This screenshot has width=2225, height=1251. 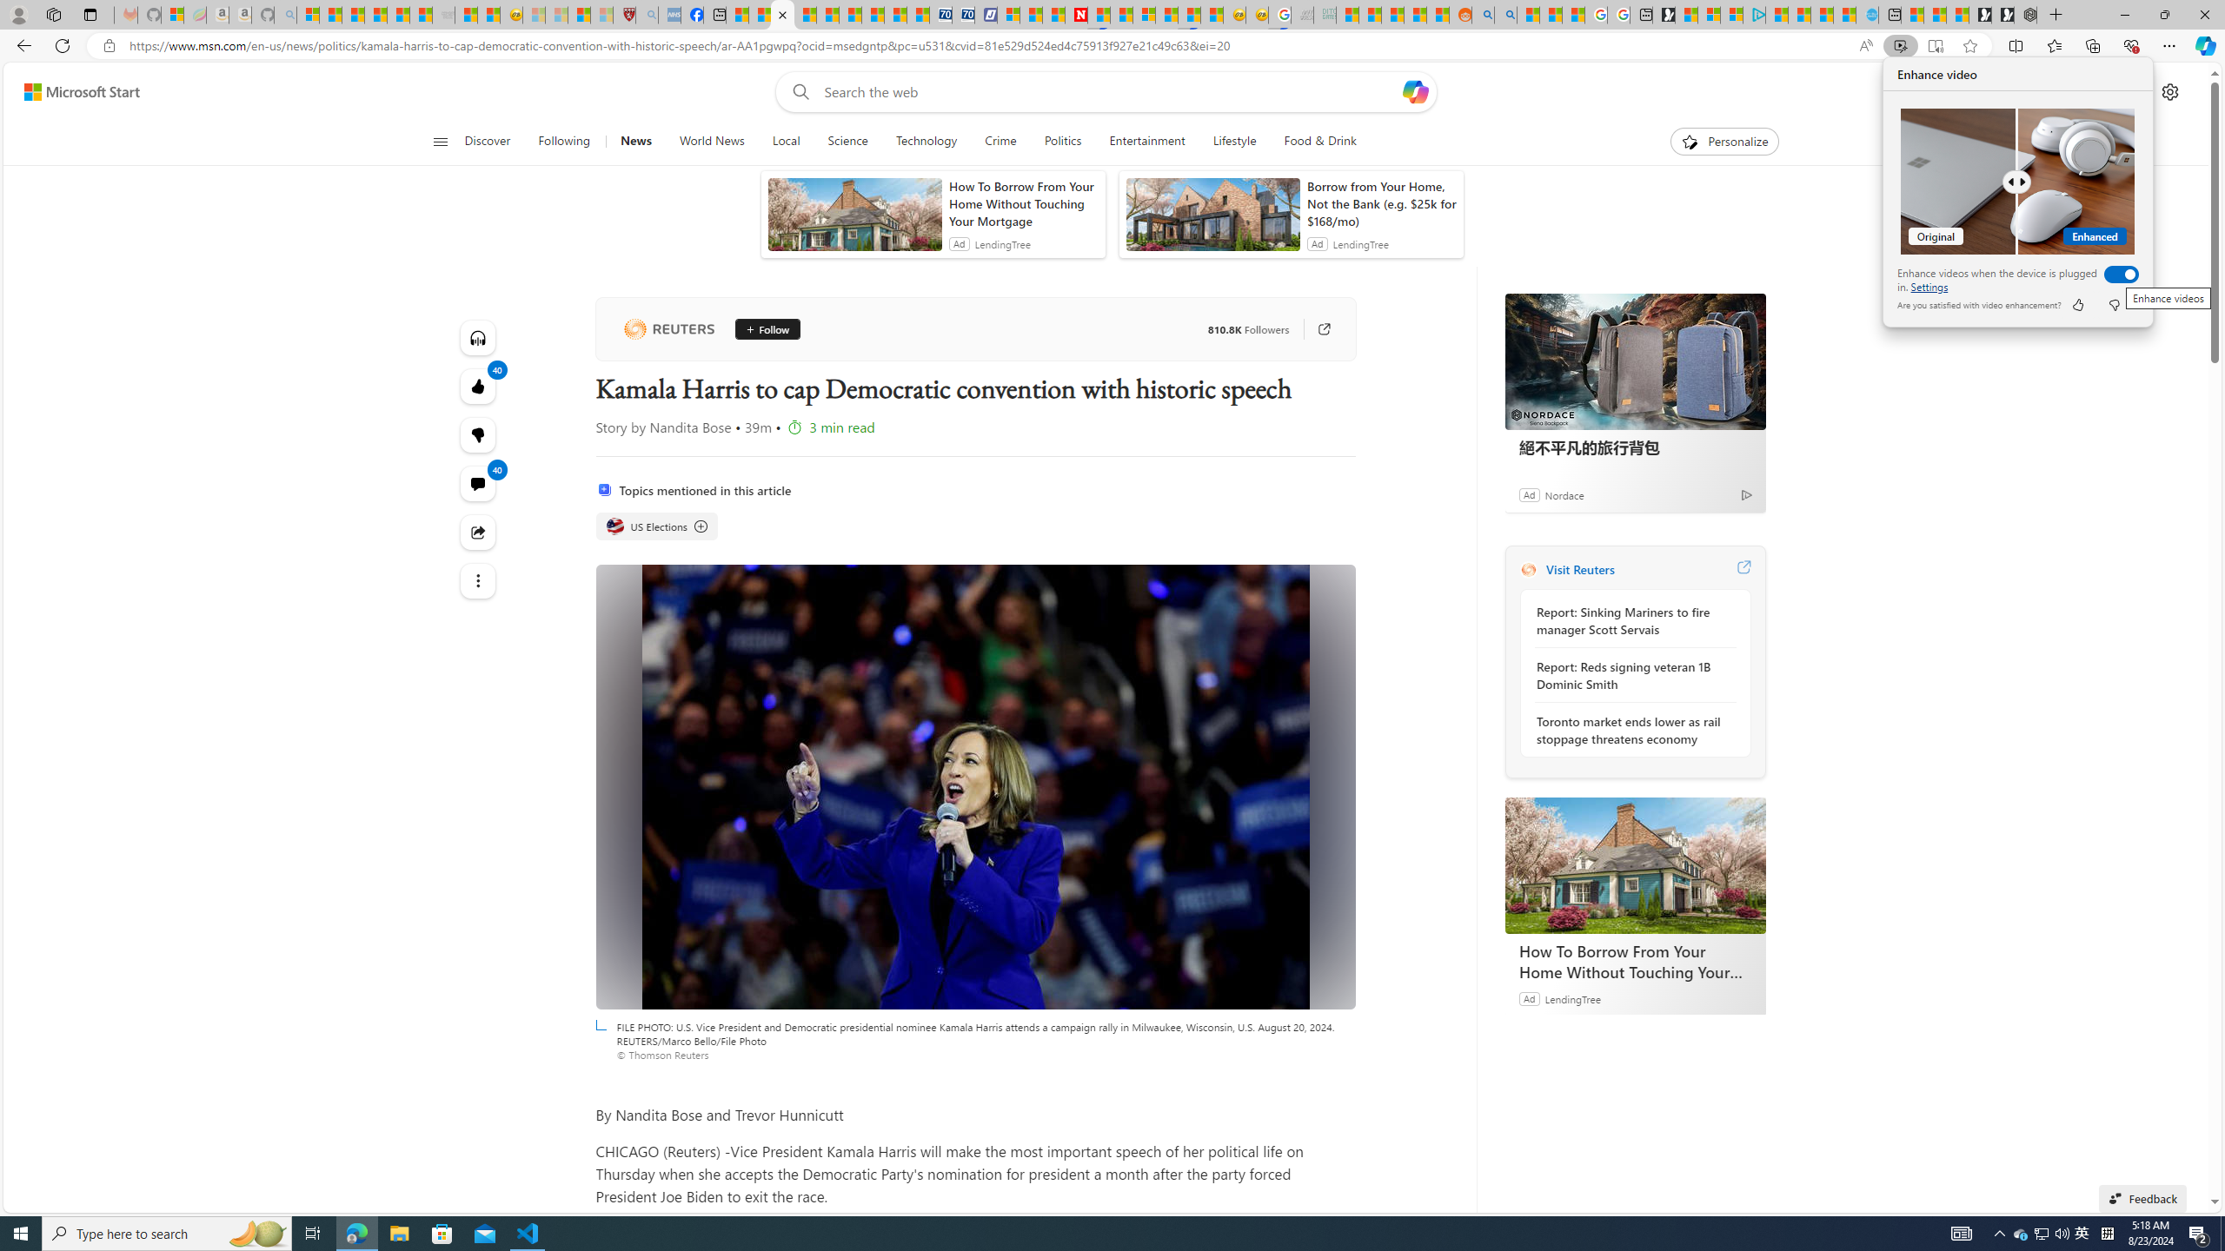 What do you see at coordinates (1110, 92) in the screenshot?
I see `Enter your search term` at bounding box center [1110, 92].